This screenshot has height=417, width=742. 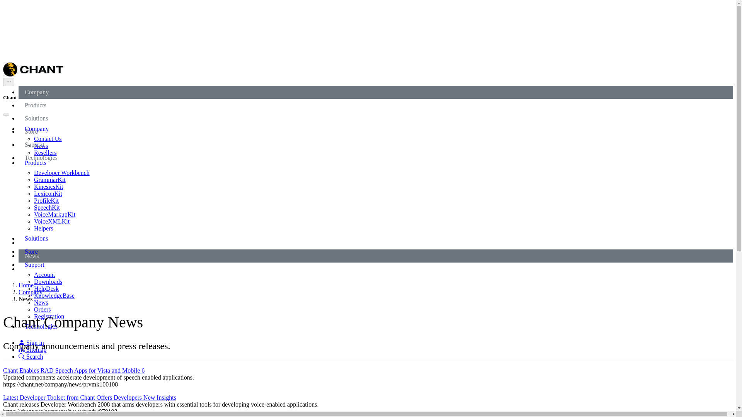 What do you see at coordinates (46, 200) in the screenshot?
I see `ProfileKit` at bounding box center [46, 200].